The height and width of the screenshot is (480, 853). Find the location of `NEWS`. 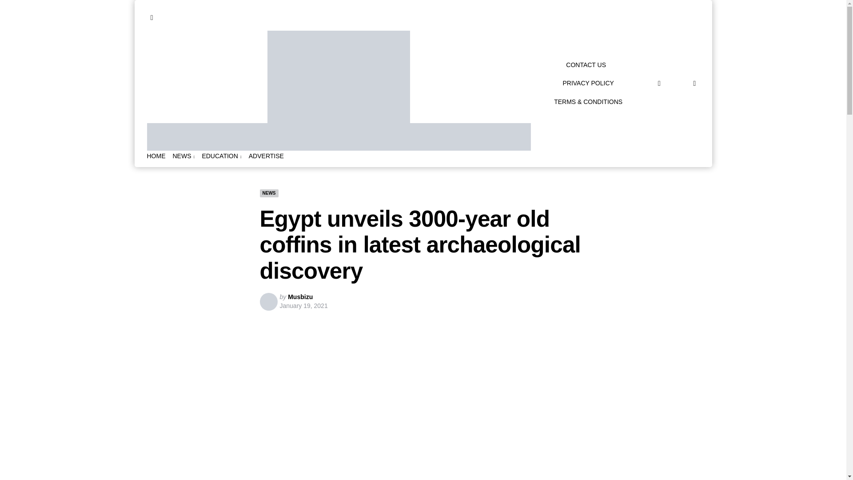

NEWS is located at coordinates (183, 156).